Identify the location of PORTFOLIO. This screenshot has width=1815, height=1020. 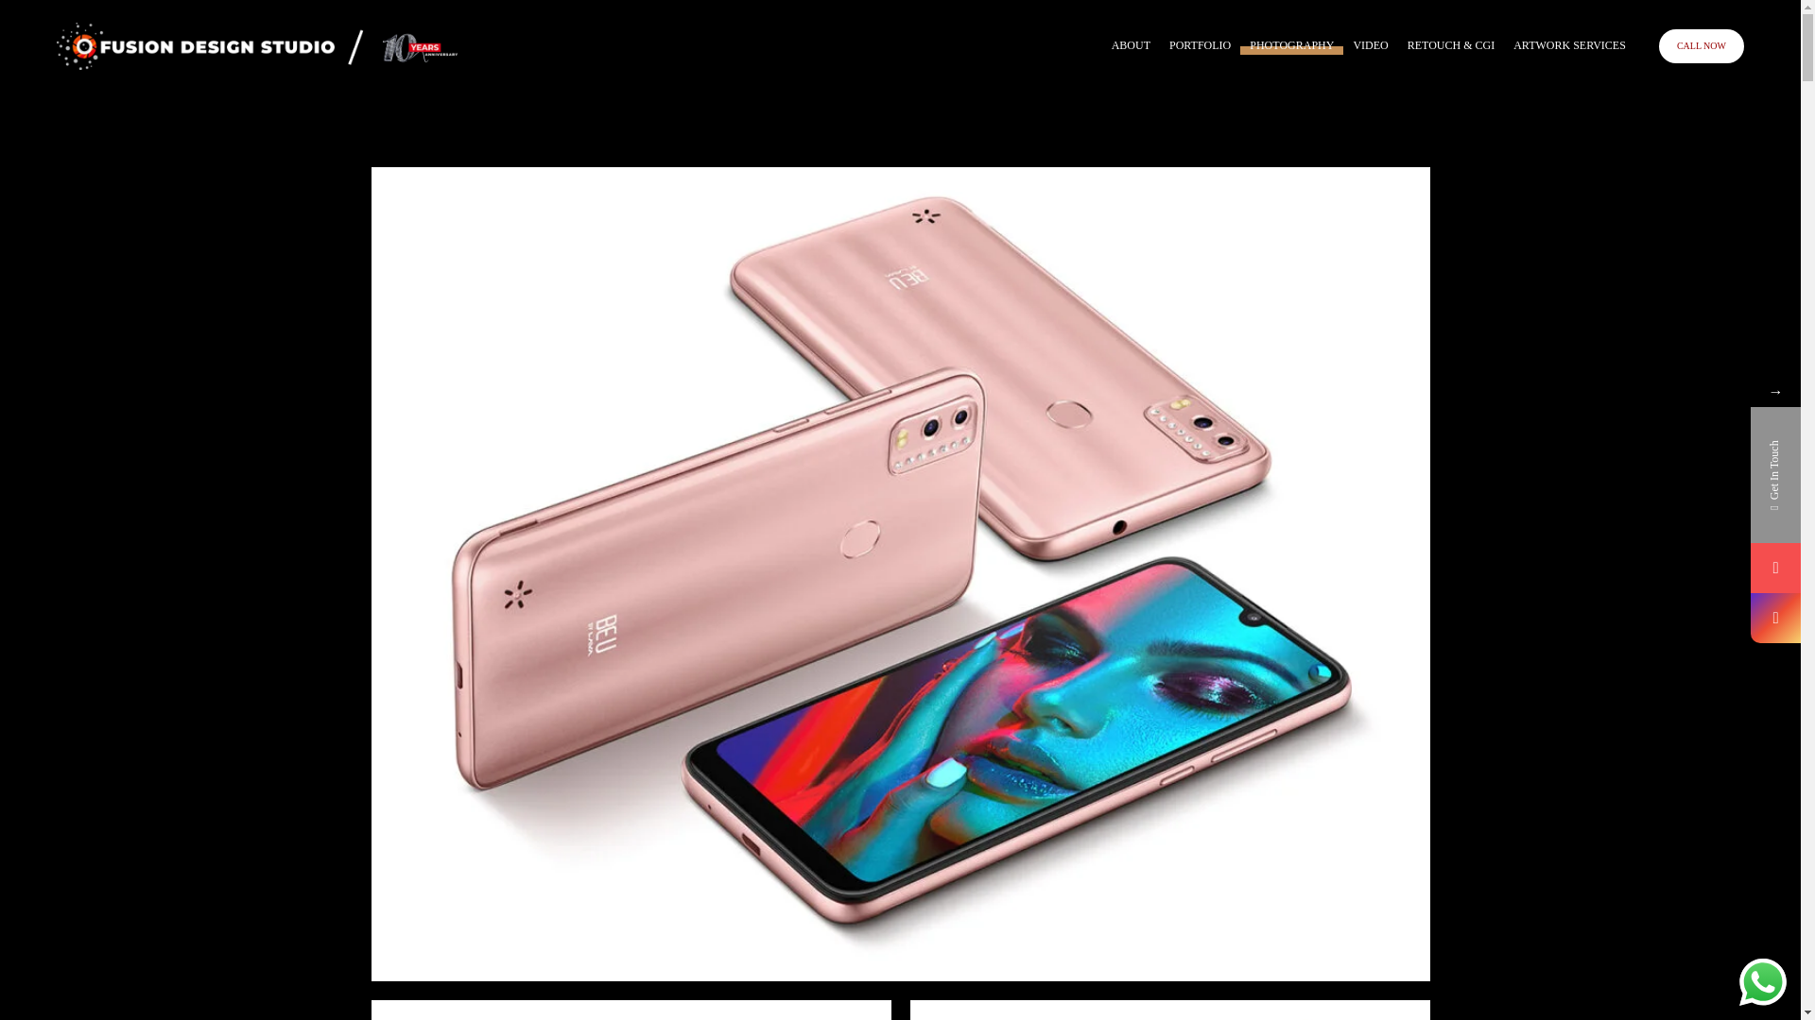
(1199, 45).